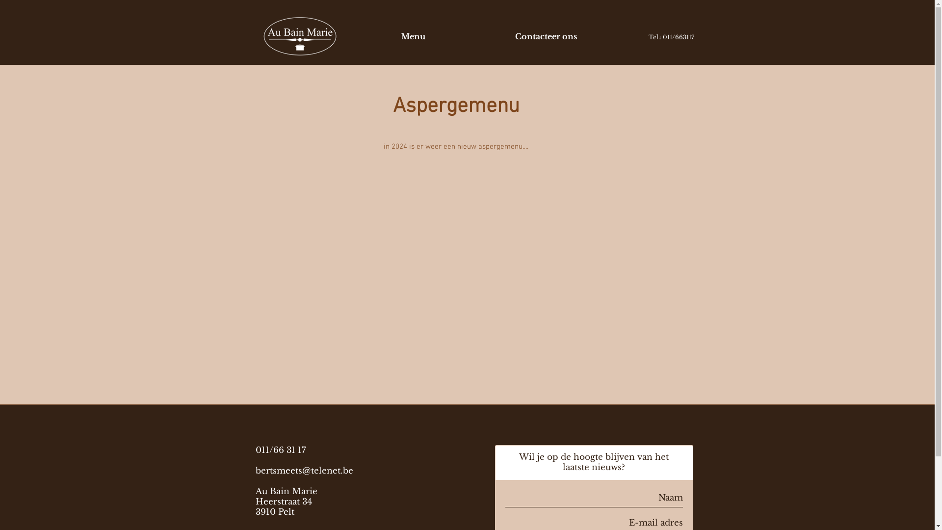 Image resolution: width=942 pixels, height=530 pixels. What do you see at coordinates (658, 32) in the screenshot?
I see `Restaurant Social Bar` at bounding box center [658, 32].